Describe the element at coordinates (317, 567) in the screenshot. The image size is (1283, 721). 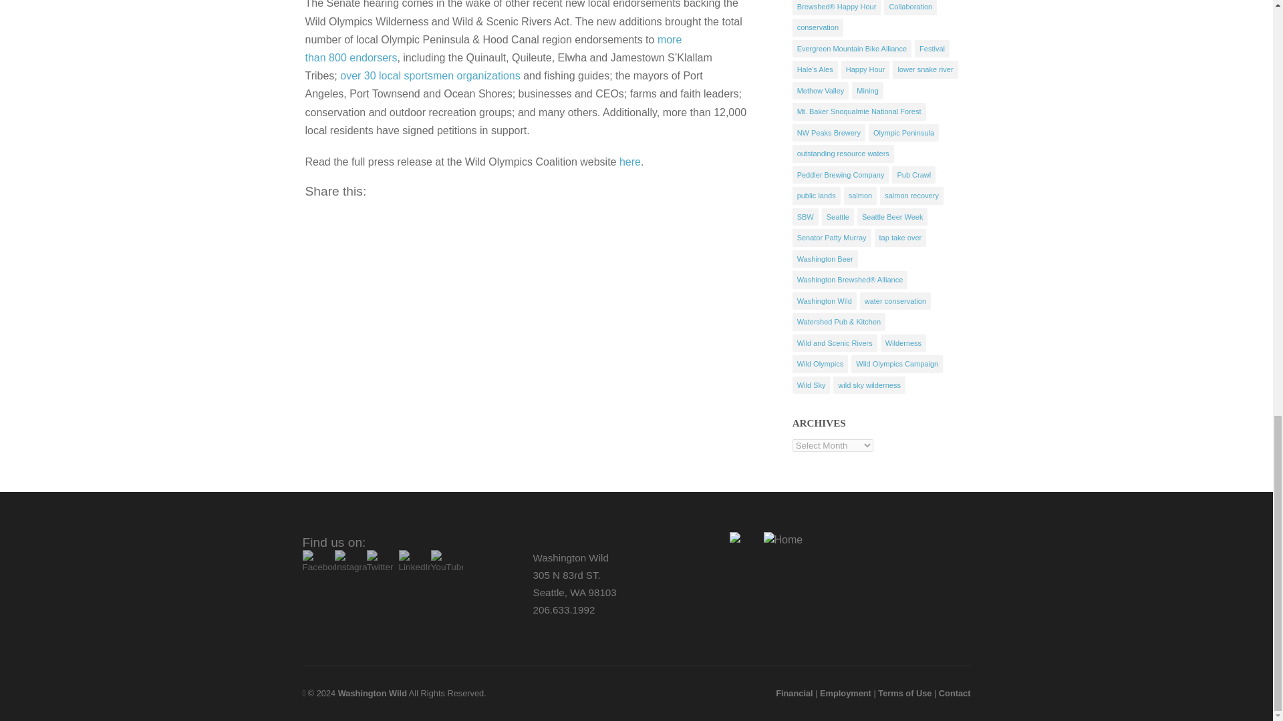
I see `Facebook` at that location.